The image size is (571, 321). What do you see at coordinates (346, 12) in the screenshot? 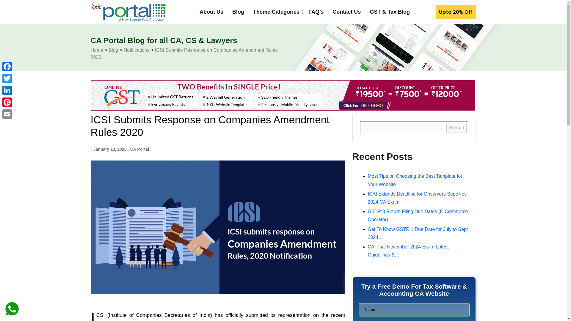
I see `Contact Us` at bounding box center [346, 12].